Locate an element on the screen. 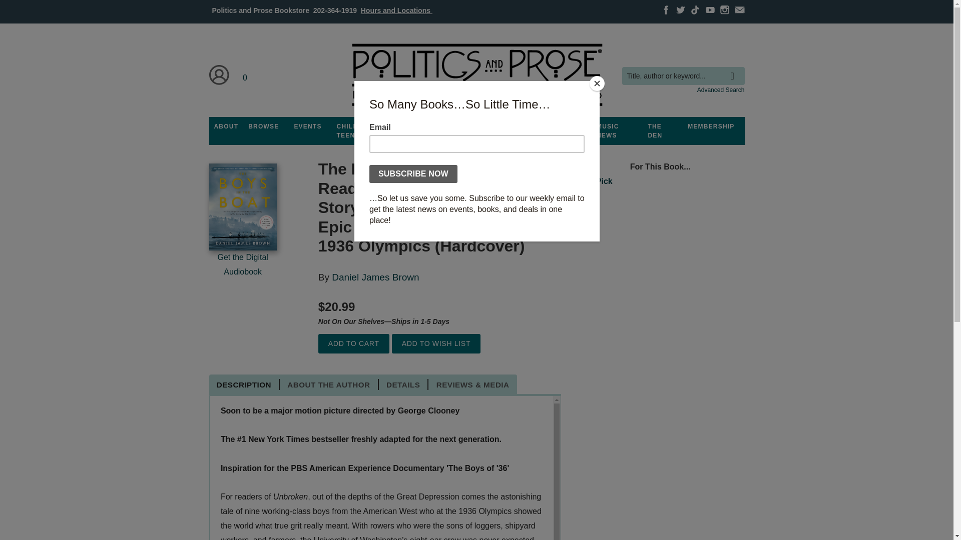  search is located at coordinates (735, 68).